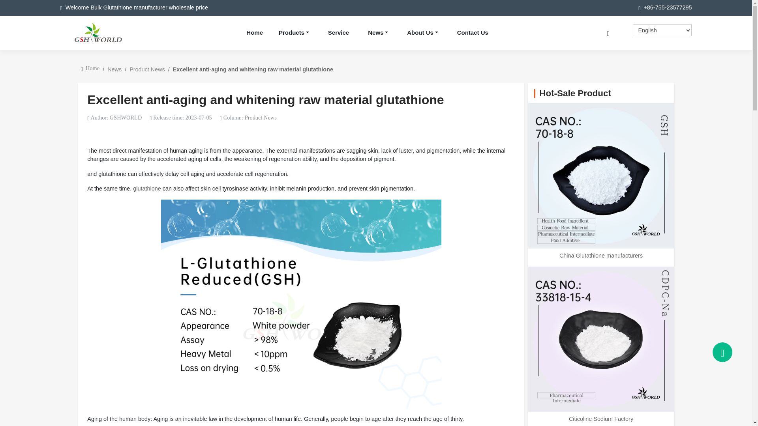 The height and width of the screenshot is (426, 758). What do you see at coordinates (422, 33) in the screenshot?
I see `About Us` at bounding box center [422, 33].